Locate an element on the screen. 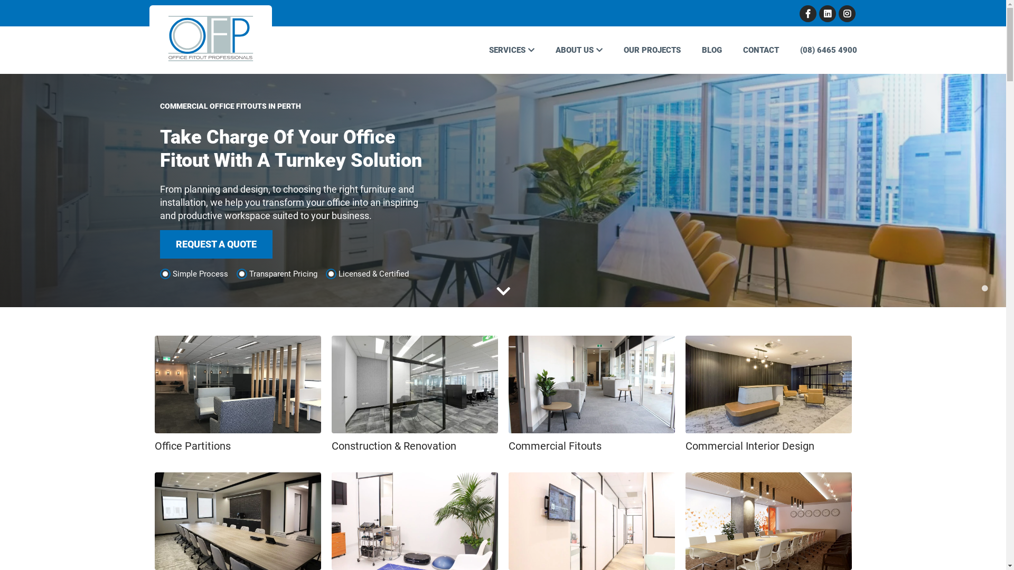 The image size is (1014, 570). Commercial Fitouts is located at coordinates (591, 399).